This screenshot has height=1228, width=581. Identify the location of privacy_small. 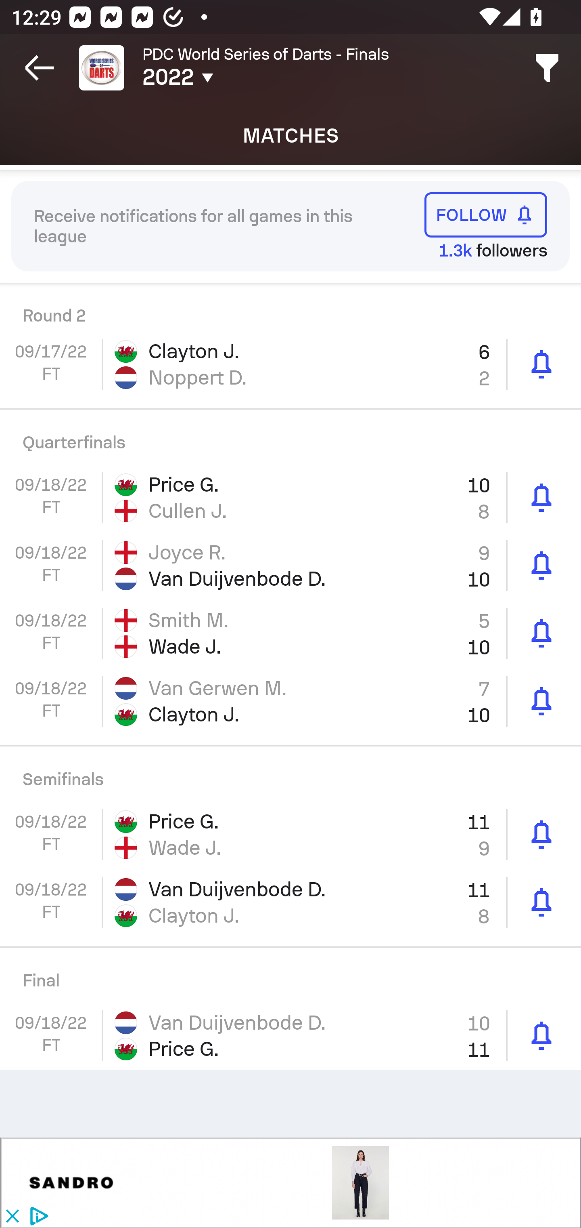
(37, 1217).